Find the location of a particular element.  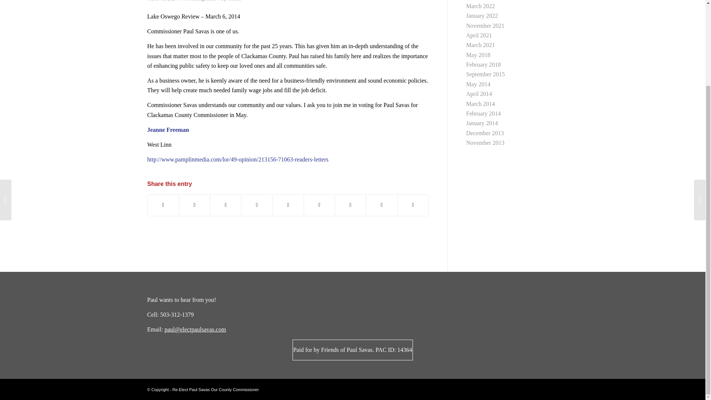

March 2014 is located at coordinates (481, 104).